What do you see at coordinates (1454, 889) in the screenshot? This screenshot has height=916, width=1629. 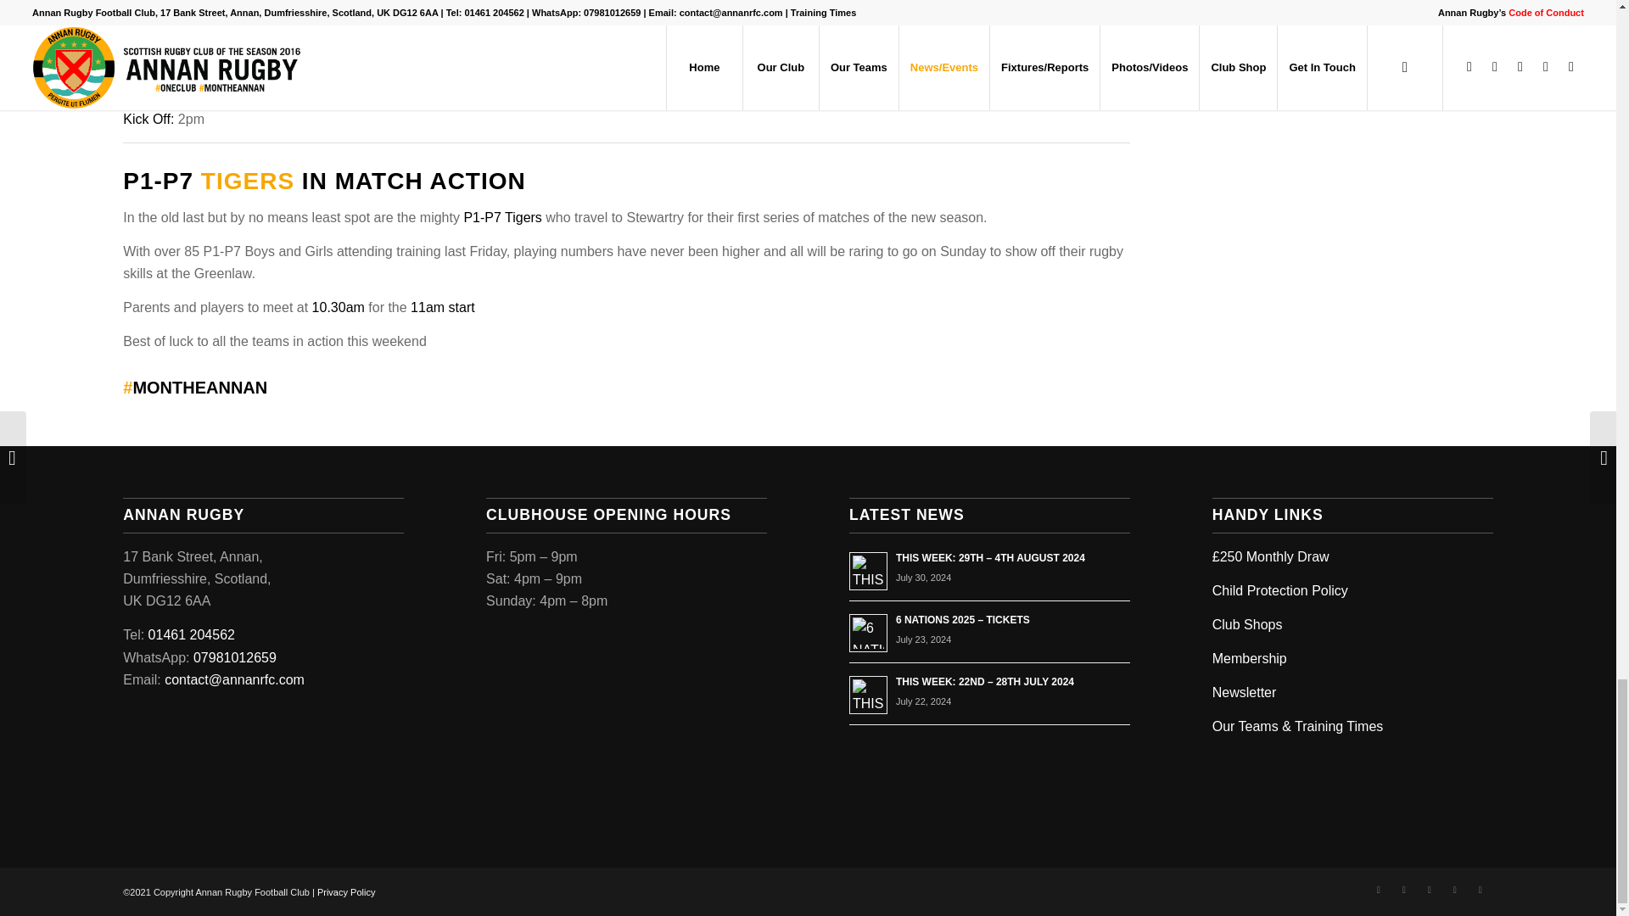 I see `Vimeo` at bounding box center [1454, 889].